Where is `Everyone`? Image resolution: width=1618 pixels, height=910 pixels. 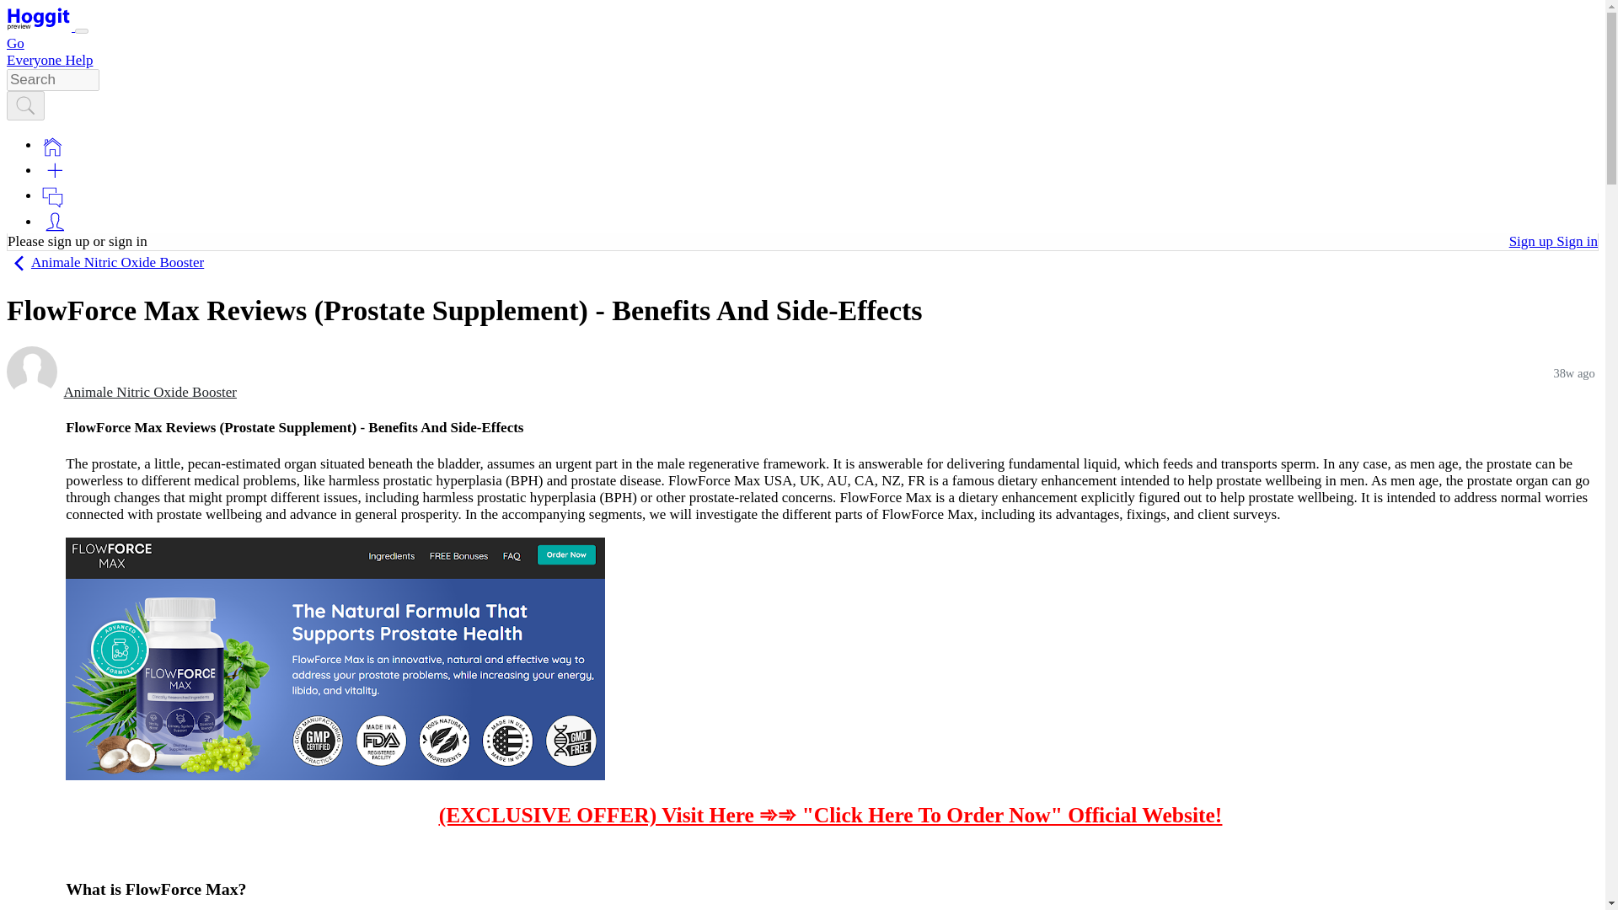
Everyone is located at coordinates (35, 60).